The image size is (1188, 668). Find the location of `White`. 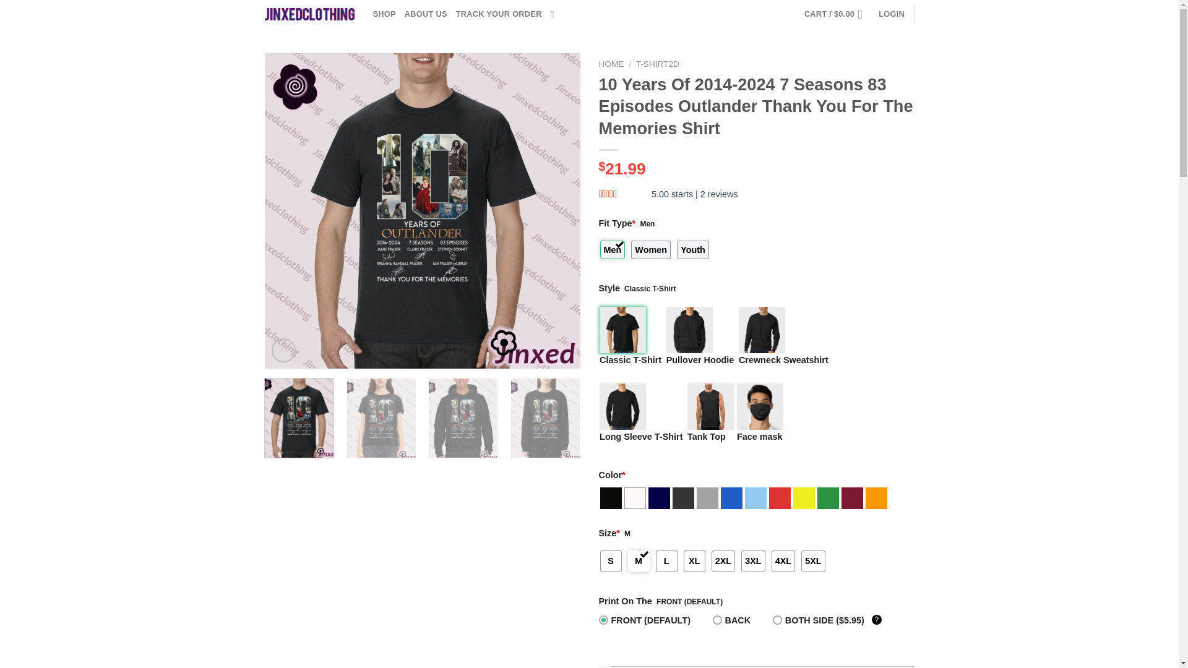

White is located at coordinates (634, 498).